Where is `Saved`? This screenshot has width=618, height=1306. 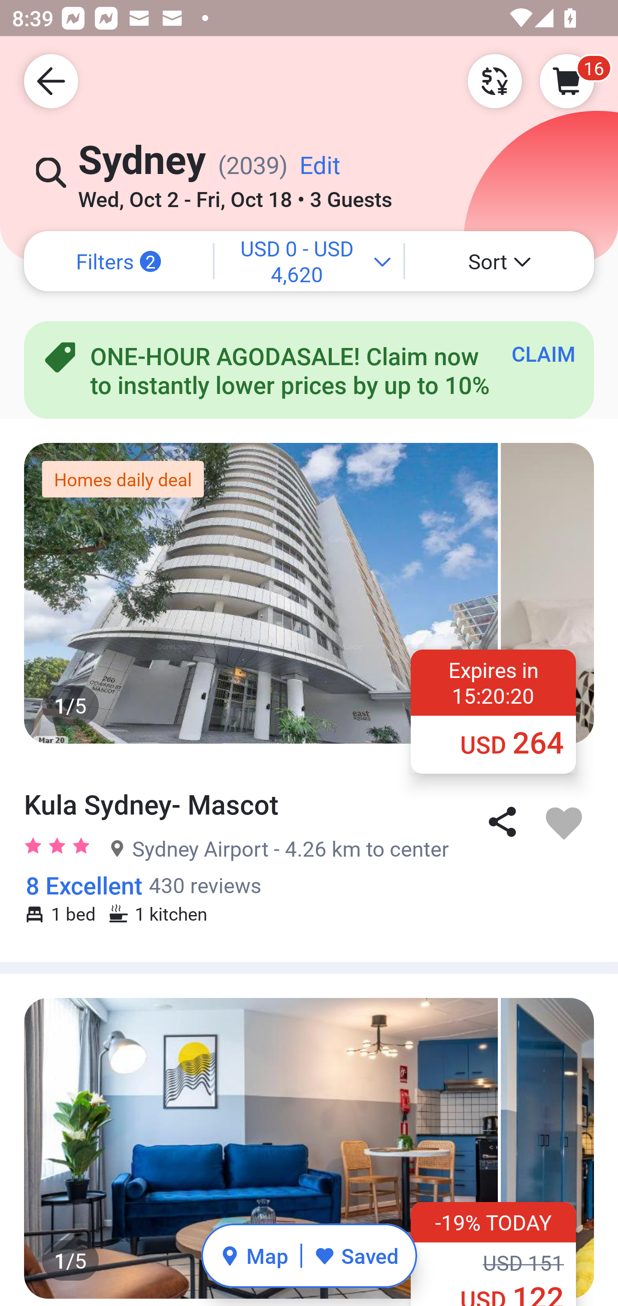 Saved is located at coordinates (356, 1255).